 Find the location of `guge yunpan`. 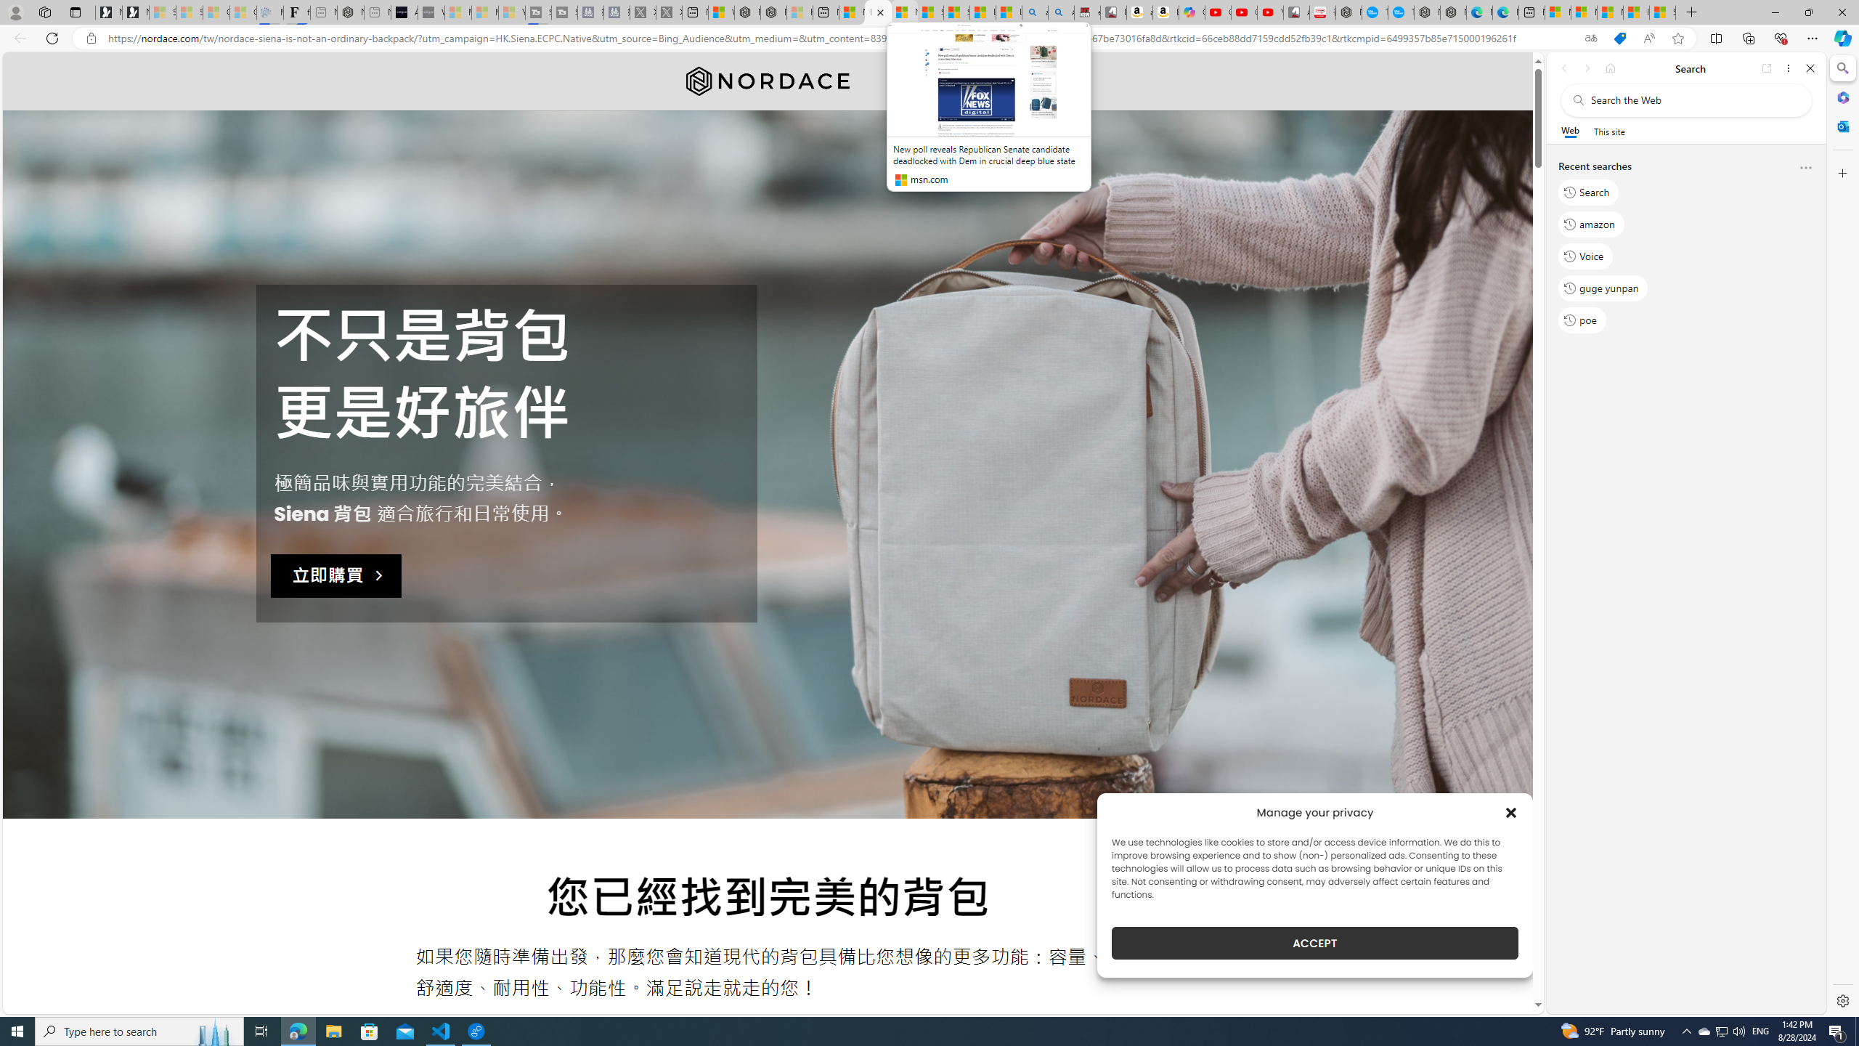

guge yunpan is located at coordinates (1603, 288).